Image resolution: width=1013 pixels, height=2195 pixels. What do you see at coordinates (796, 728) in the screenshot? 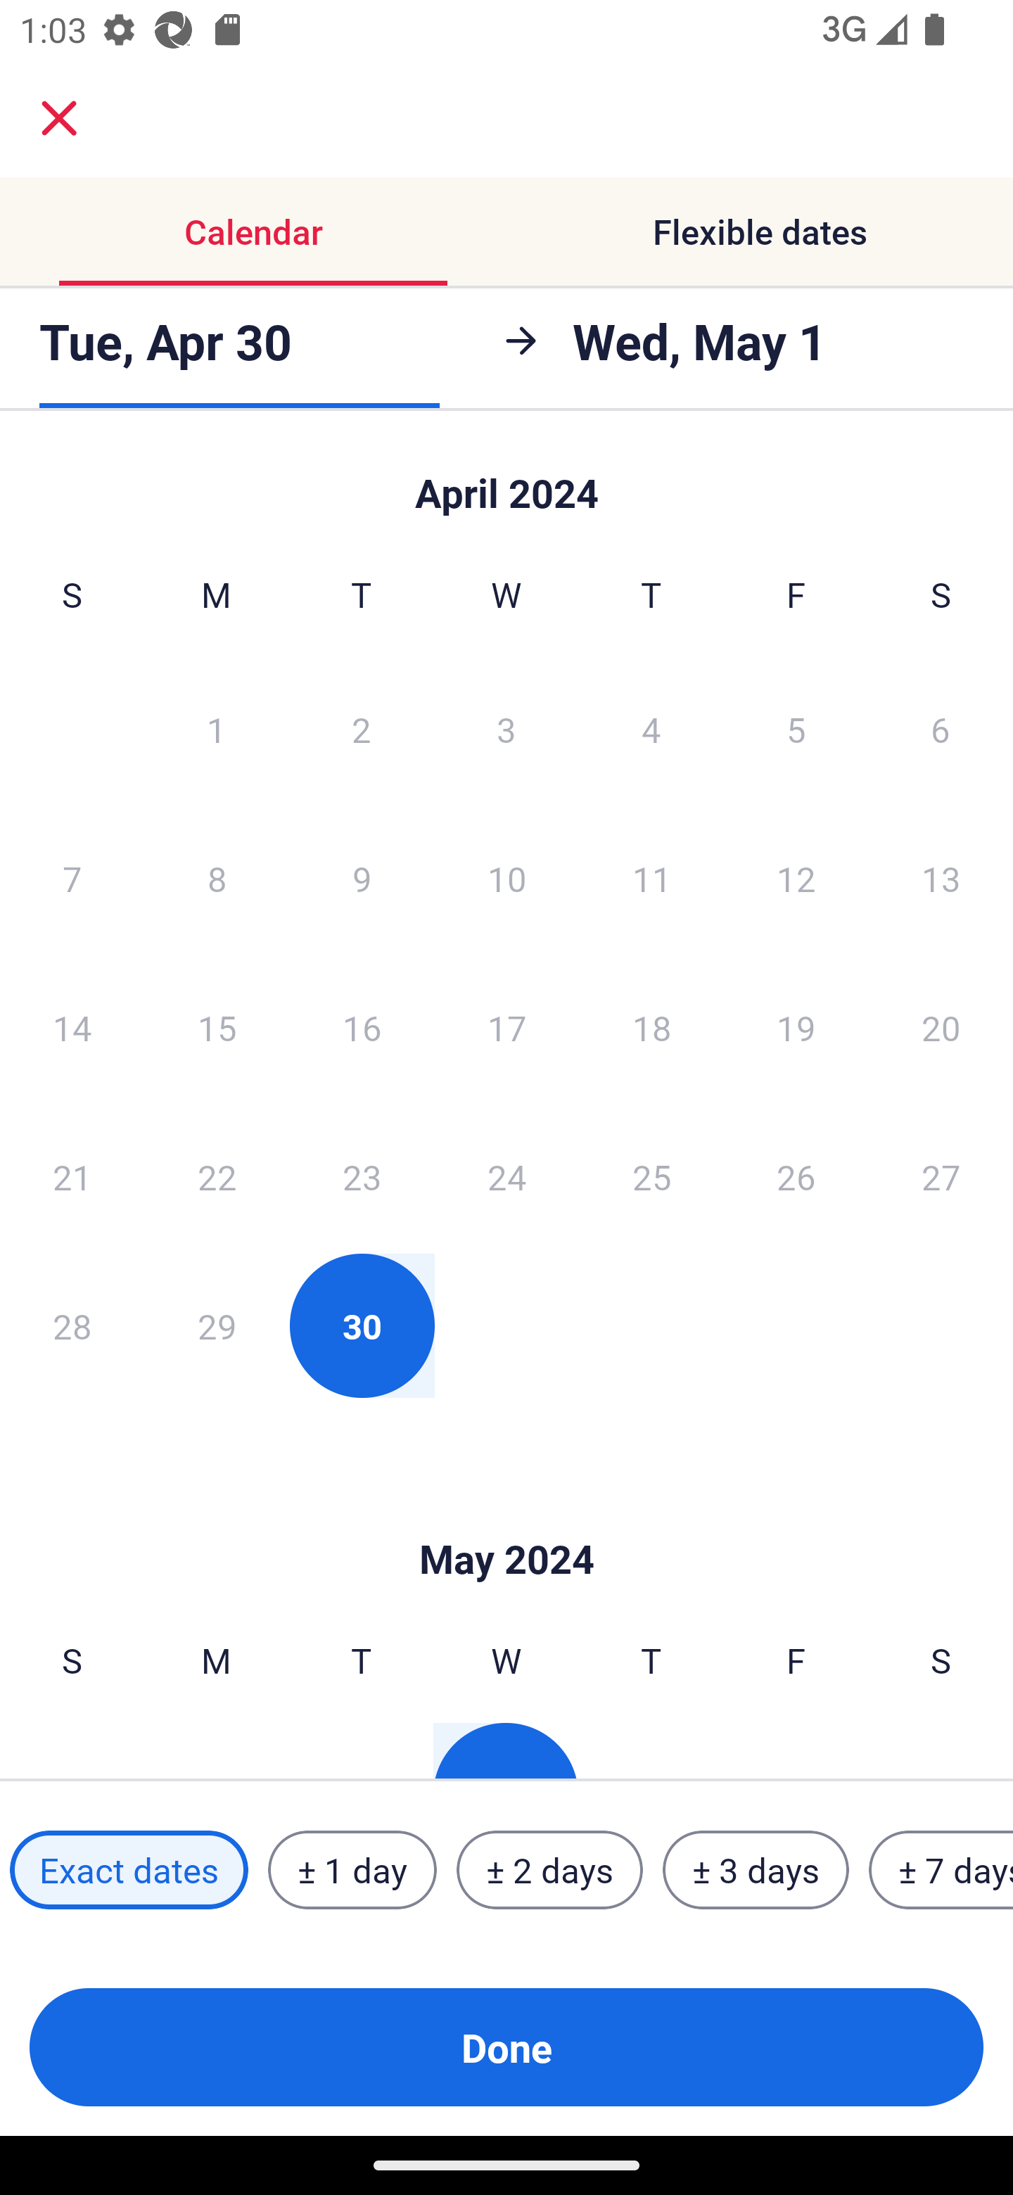
I see `5 Friday, April 5, 2024` at bounding box center [796, 728].